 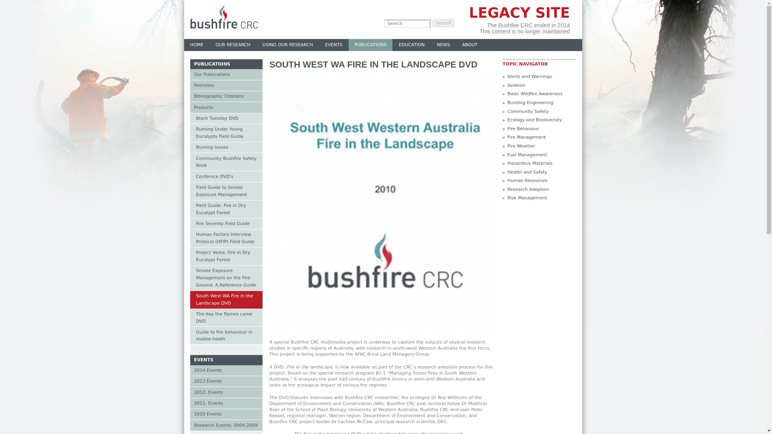 I want to click on OUR RESEARCH, so click(x=232, y=45).